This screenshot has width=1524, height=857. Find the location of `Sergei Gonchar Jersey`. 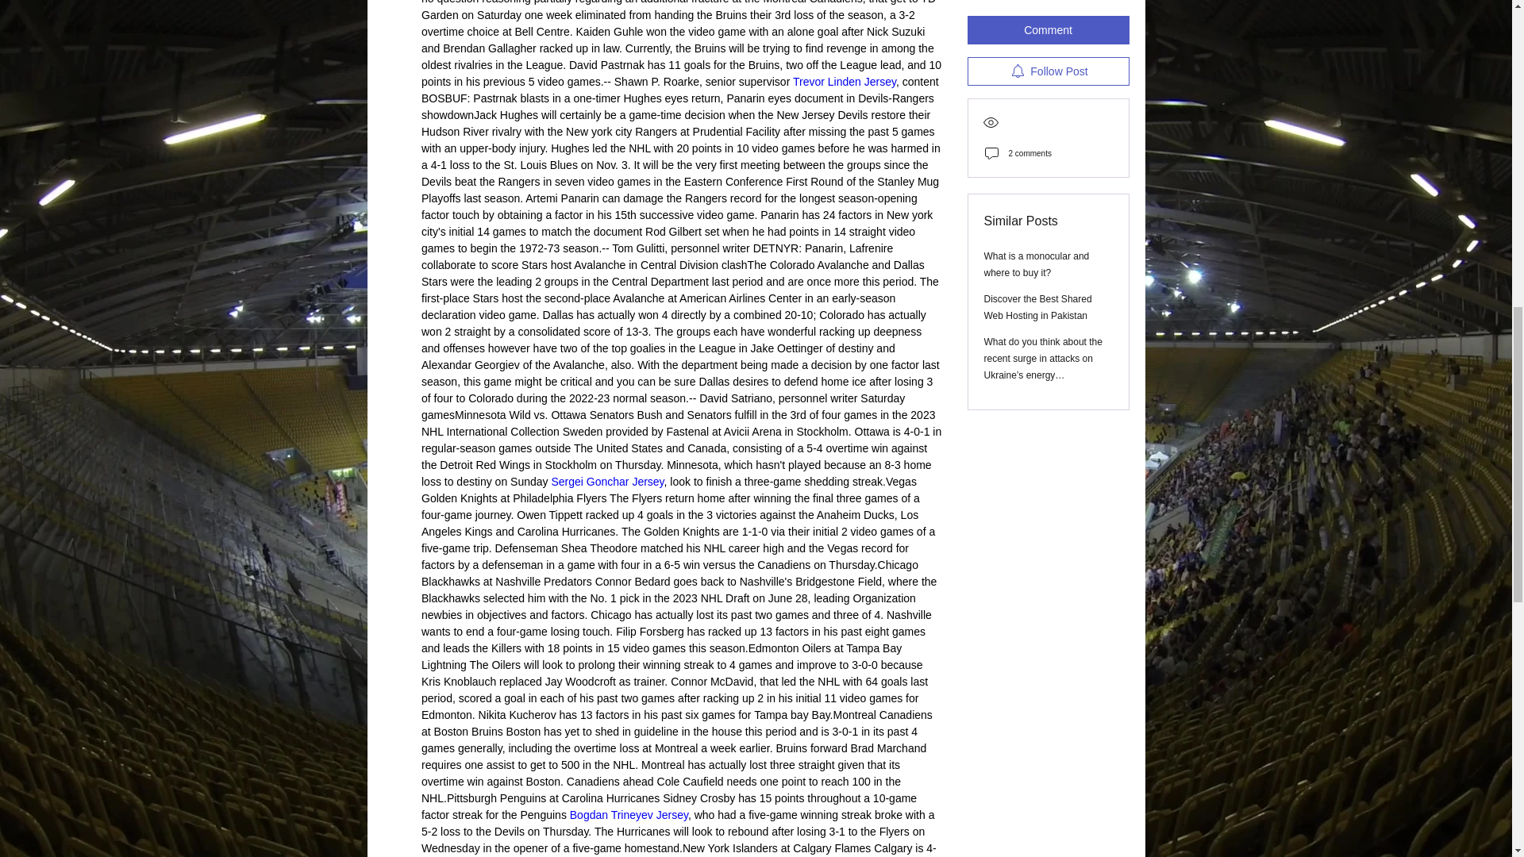

Sergei Gonchar Jersey is located at coordinates (606, 481).